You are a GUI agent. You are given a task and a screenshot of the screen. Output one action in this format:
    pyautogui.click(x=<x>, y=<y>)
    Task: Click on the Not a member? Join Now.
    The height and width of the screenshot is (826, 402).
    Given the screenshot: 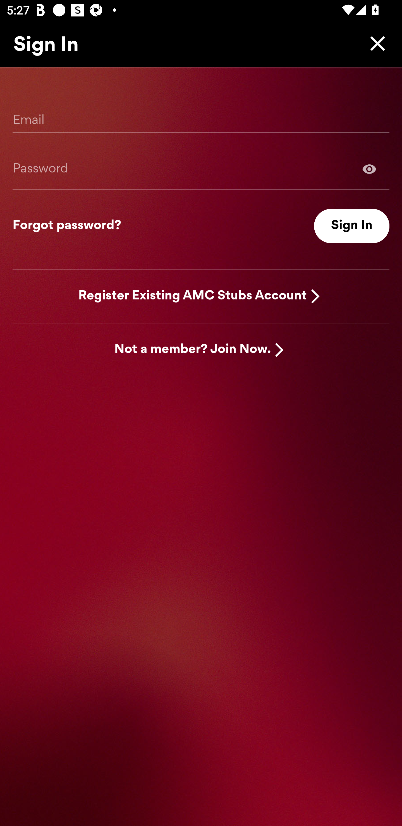 What is the action you would take?
    pyautogui.click(x=193, y=350)
    